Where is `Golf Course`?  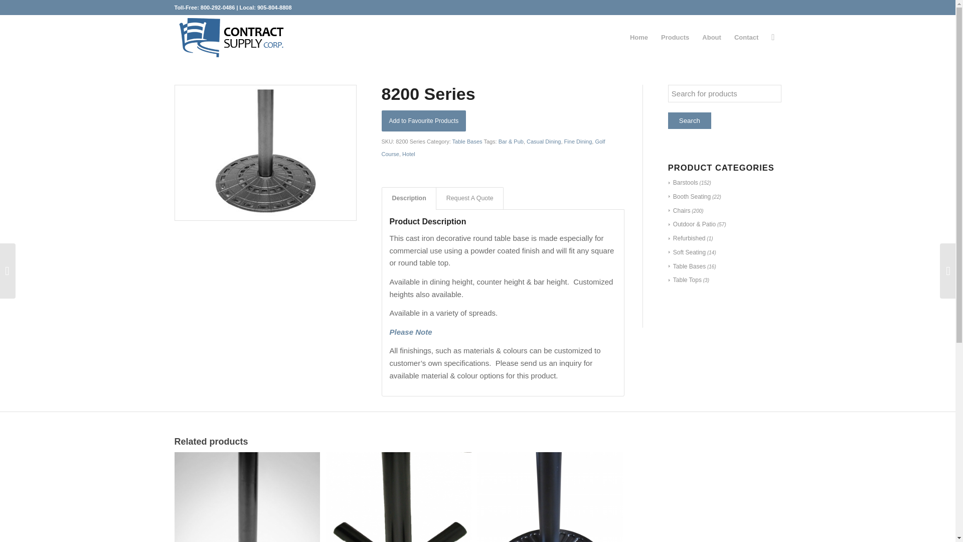 Golf Course is located at coordinates (493, 148).